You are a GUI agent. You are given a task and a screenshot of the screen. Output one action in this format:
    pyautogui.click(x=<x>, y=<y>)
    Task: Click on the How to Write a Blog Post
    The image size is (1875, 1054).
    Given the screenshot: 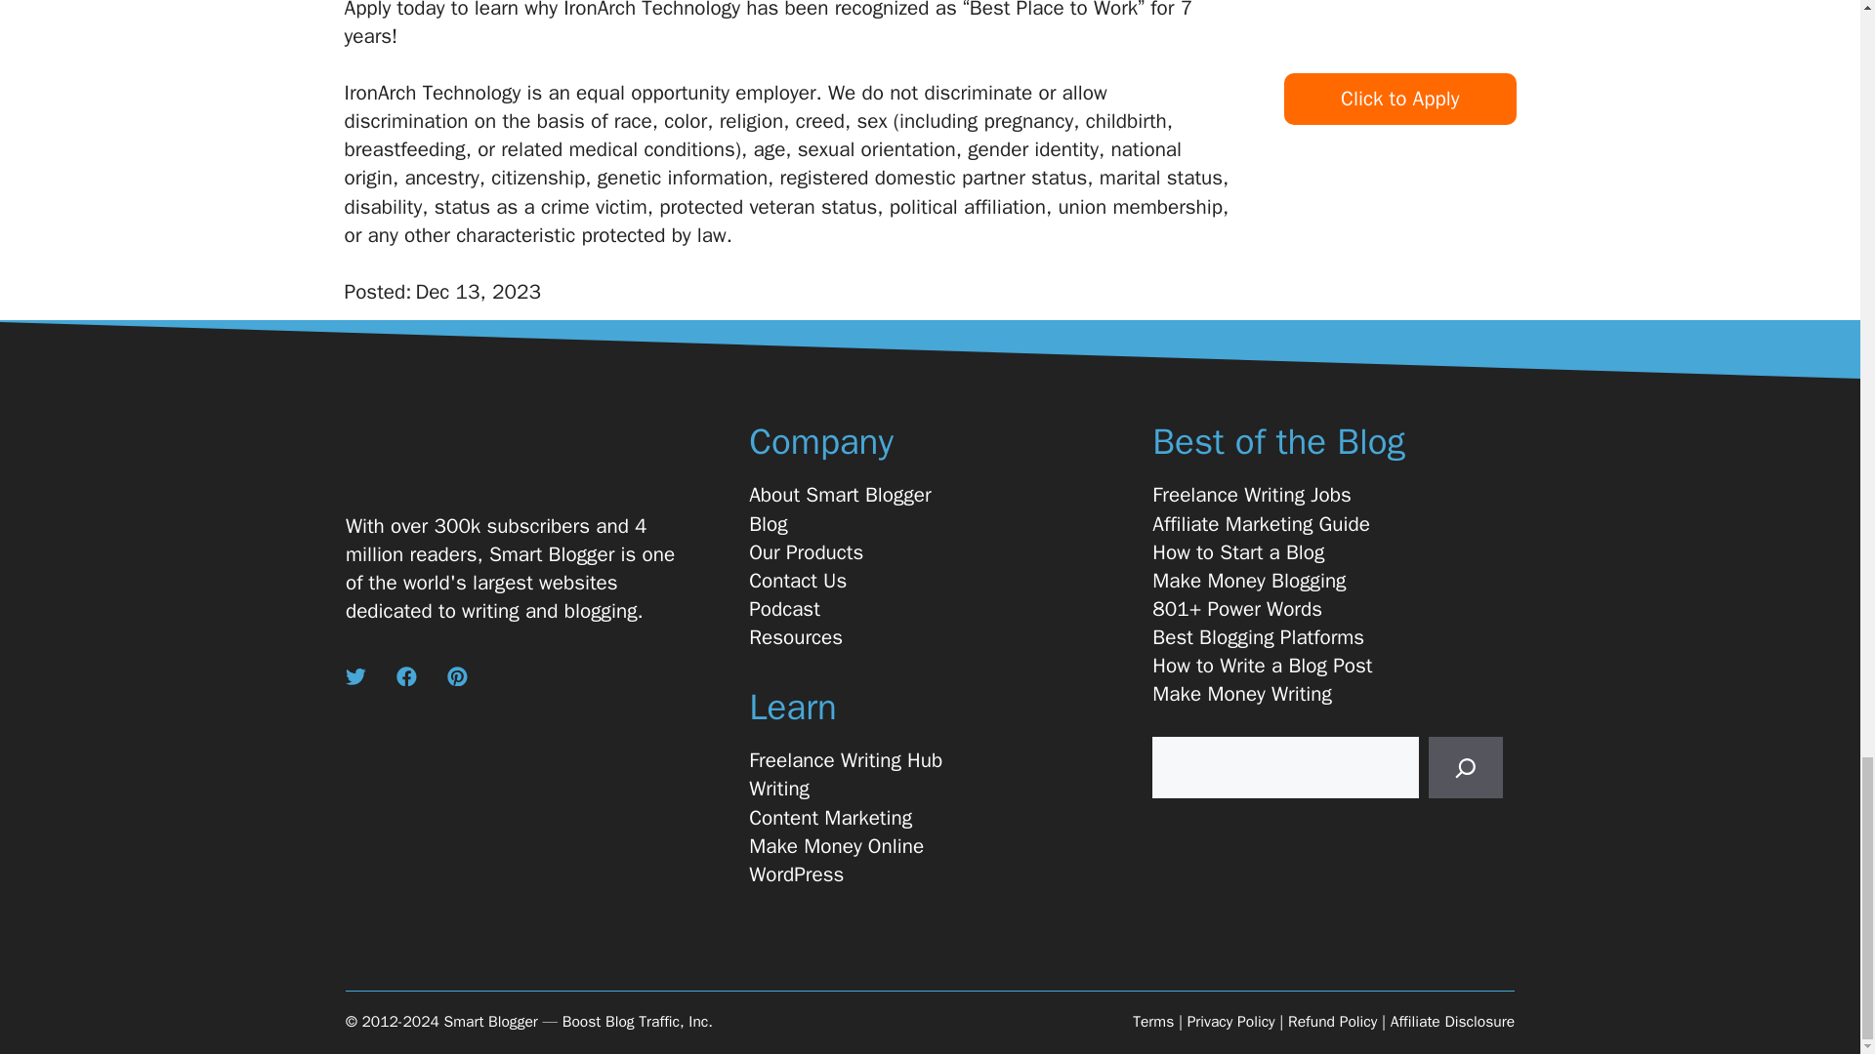 What is the action you would take?
    pyautogui.click(x=1262, y=666)
    